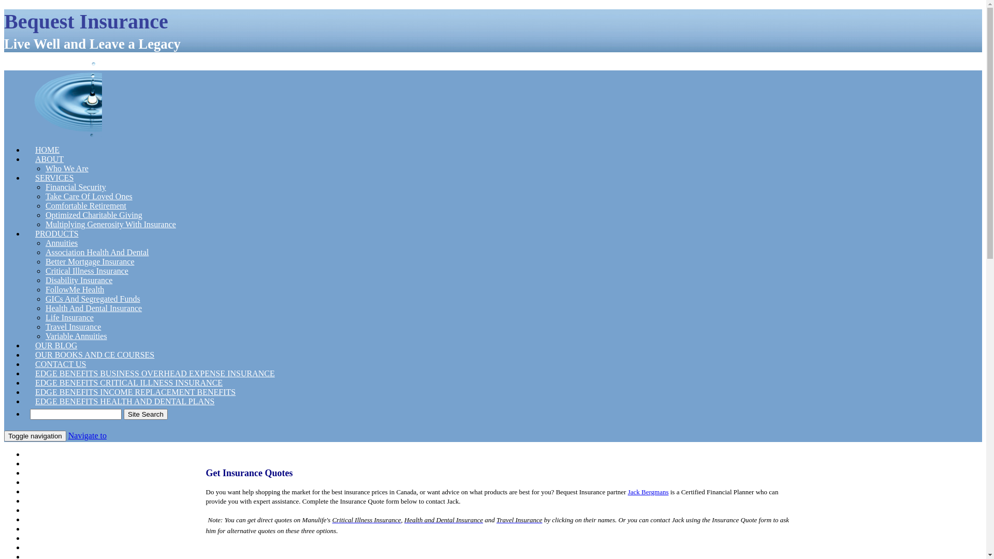 The height and width of the screenshot is (559, 994). Describe the element at coordinates (57, 234) in the screenshot. I see `PRODUCTS` at that location.